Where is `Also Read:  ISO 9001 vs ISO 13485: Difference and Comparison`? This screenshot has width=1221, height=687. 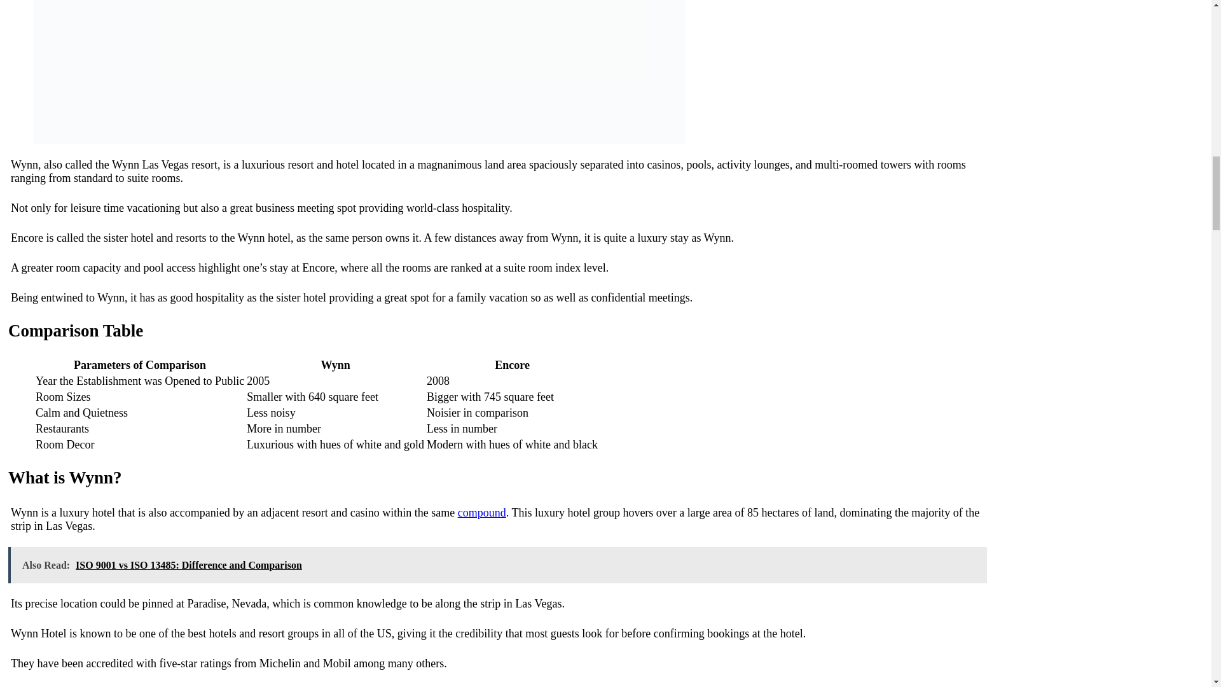
Also Read:  ISO 9001 vs ISO 13485: Difference and Comparison is located at coordinates (497, 565).